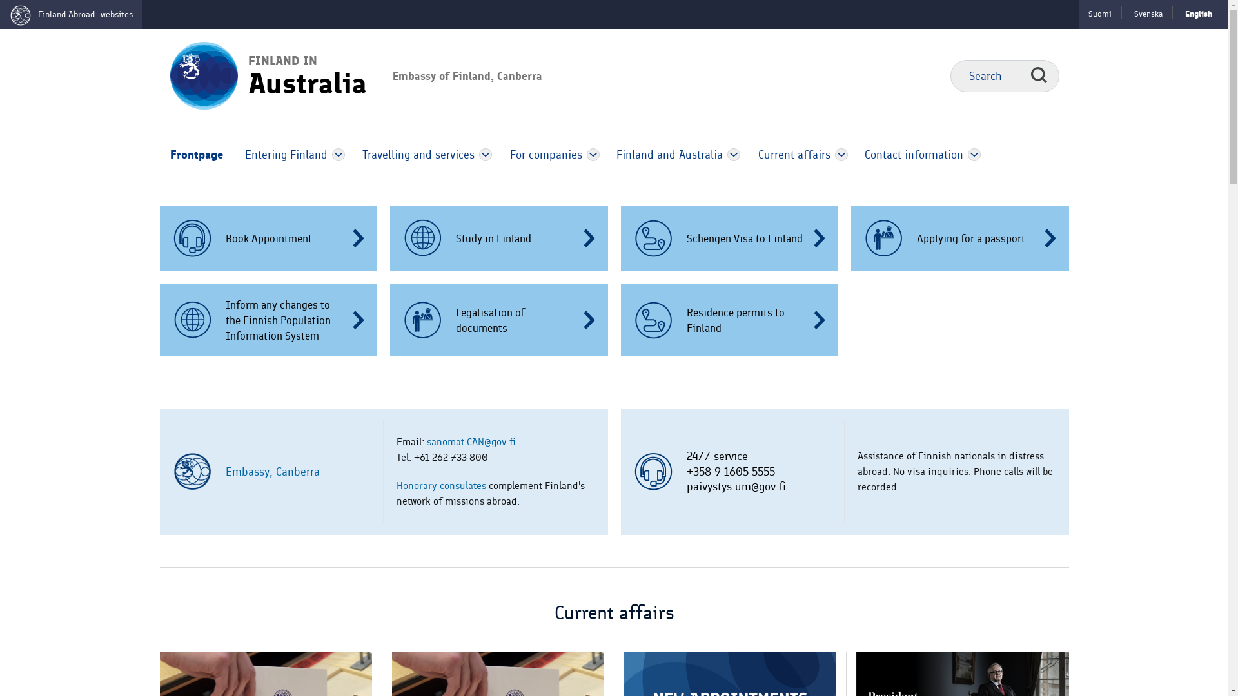 This screenshot has width=1238, height=696. Describe the element at coordinates (1199, 14) in the screenshot. I see `English` at that location.